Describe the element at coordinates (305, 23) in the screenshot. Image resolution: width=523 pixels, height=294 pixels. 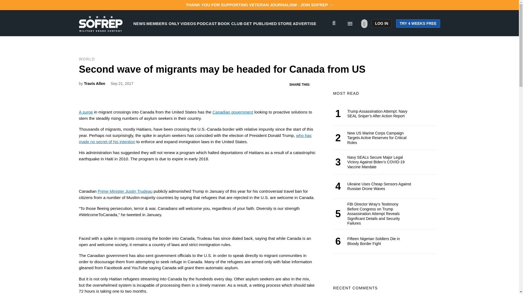
I see `ADVERTISE` at that location.